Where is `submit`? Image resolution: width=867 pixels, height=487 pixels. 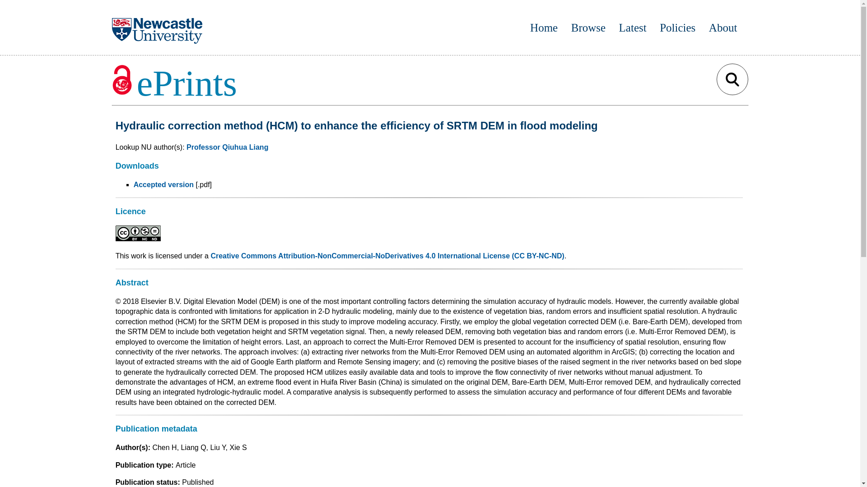
submit is located at coordinates (732, 79).